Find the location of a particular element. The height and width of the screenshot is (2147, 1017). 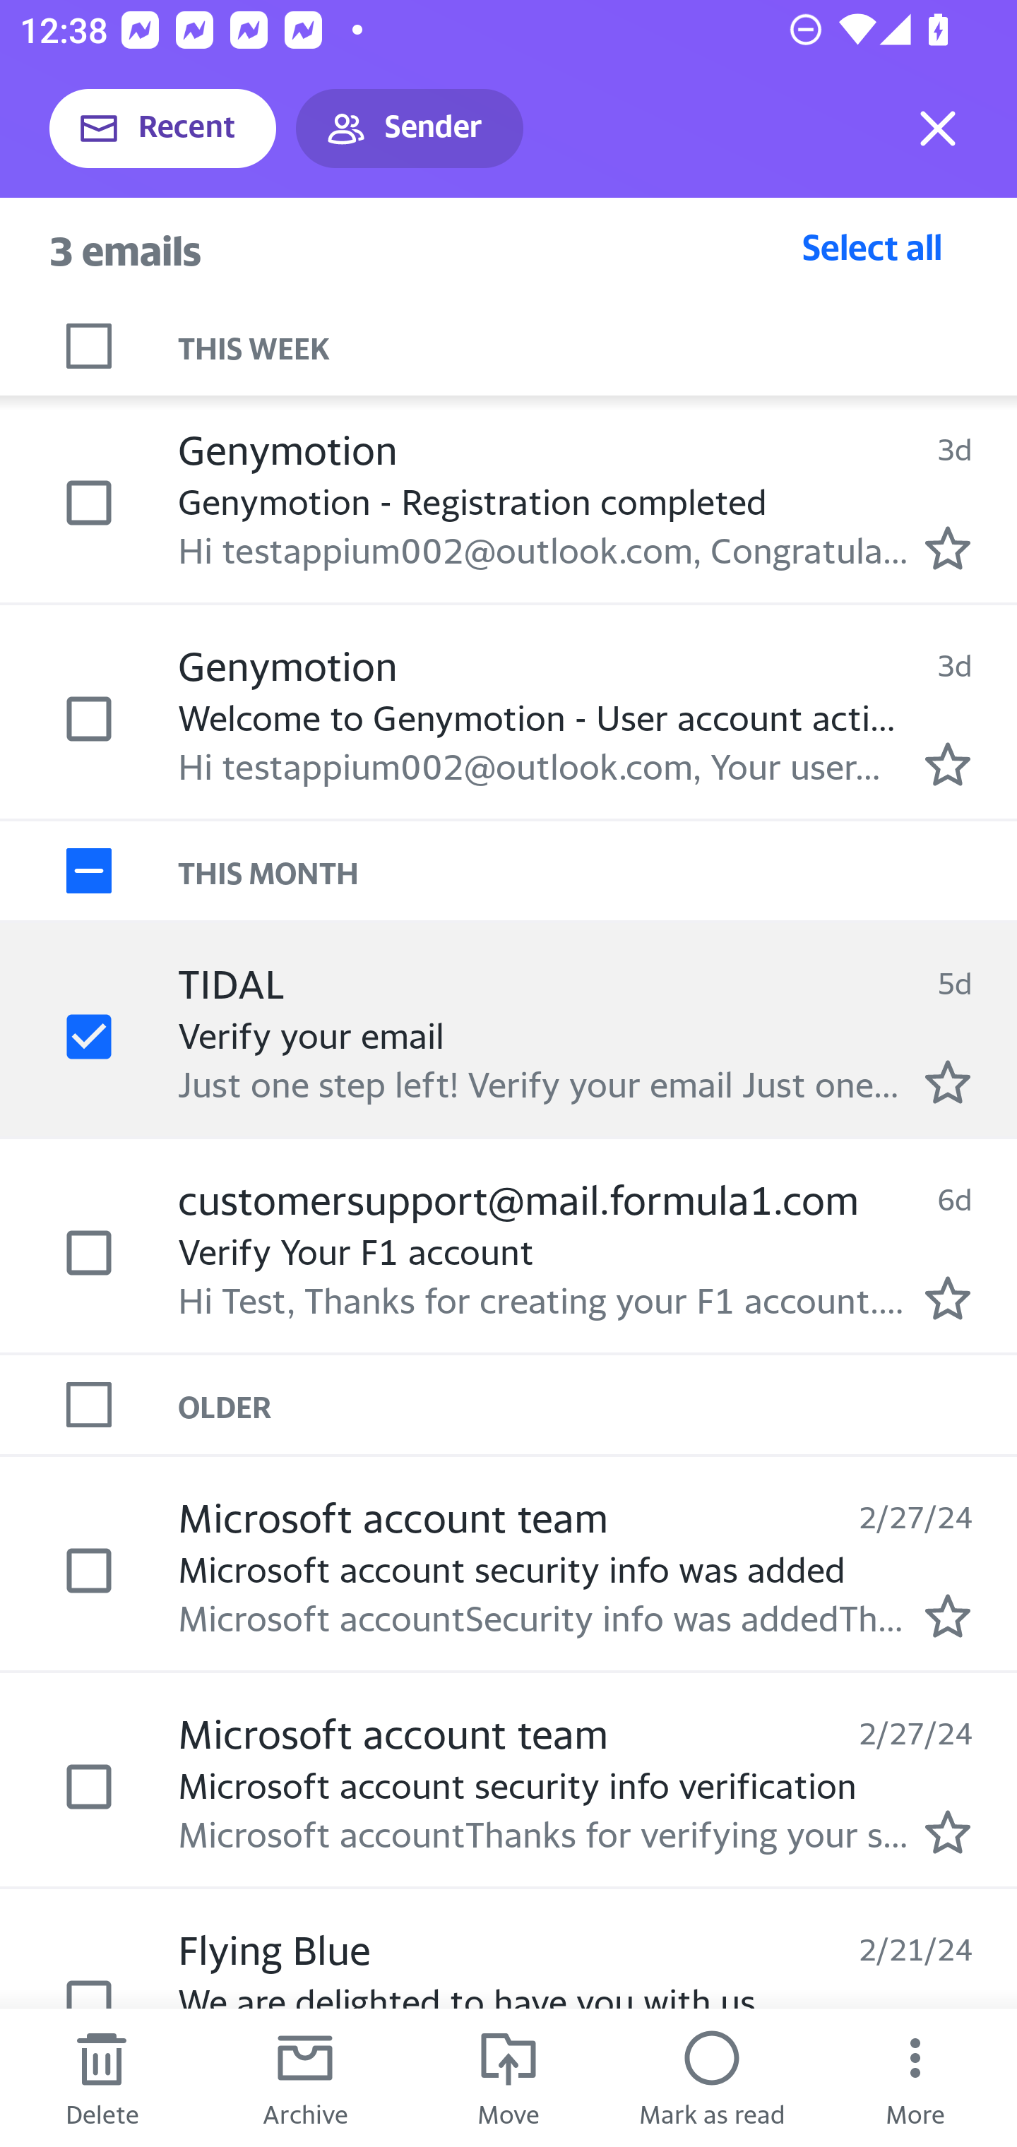

More is located at coordinates (915, 2078).